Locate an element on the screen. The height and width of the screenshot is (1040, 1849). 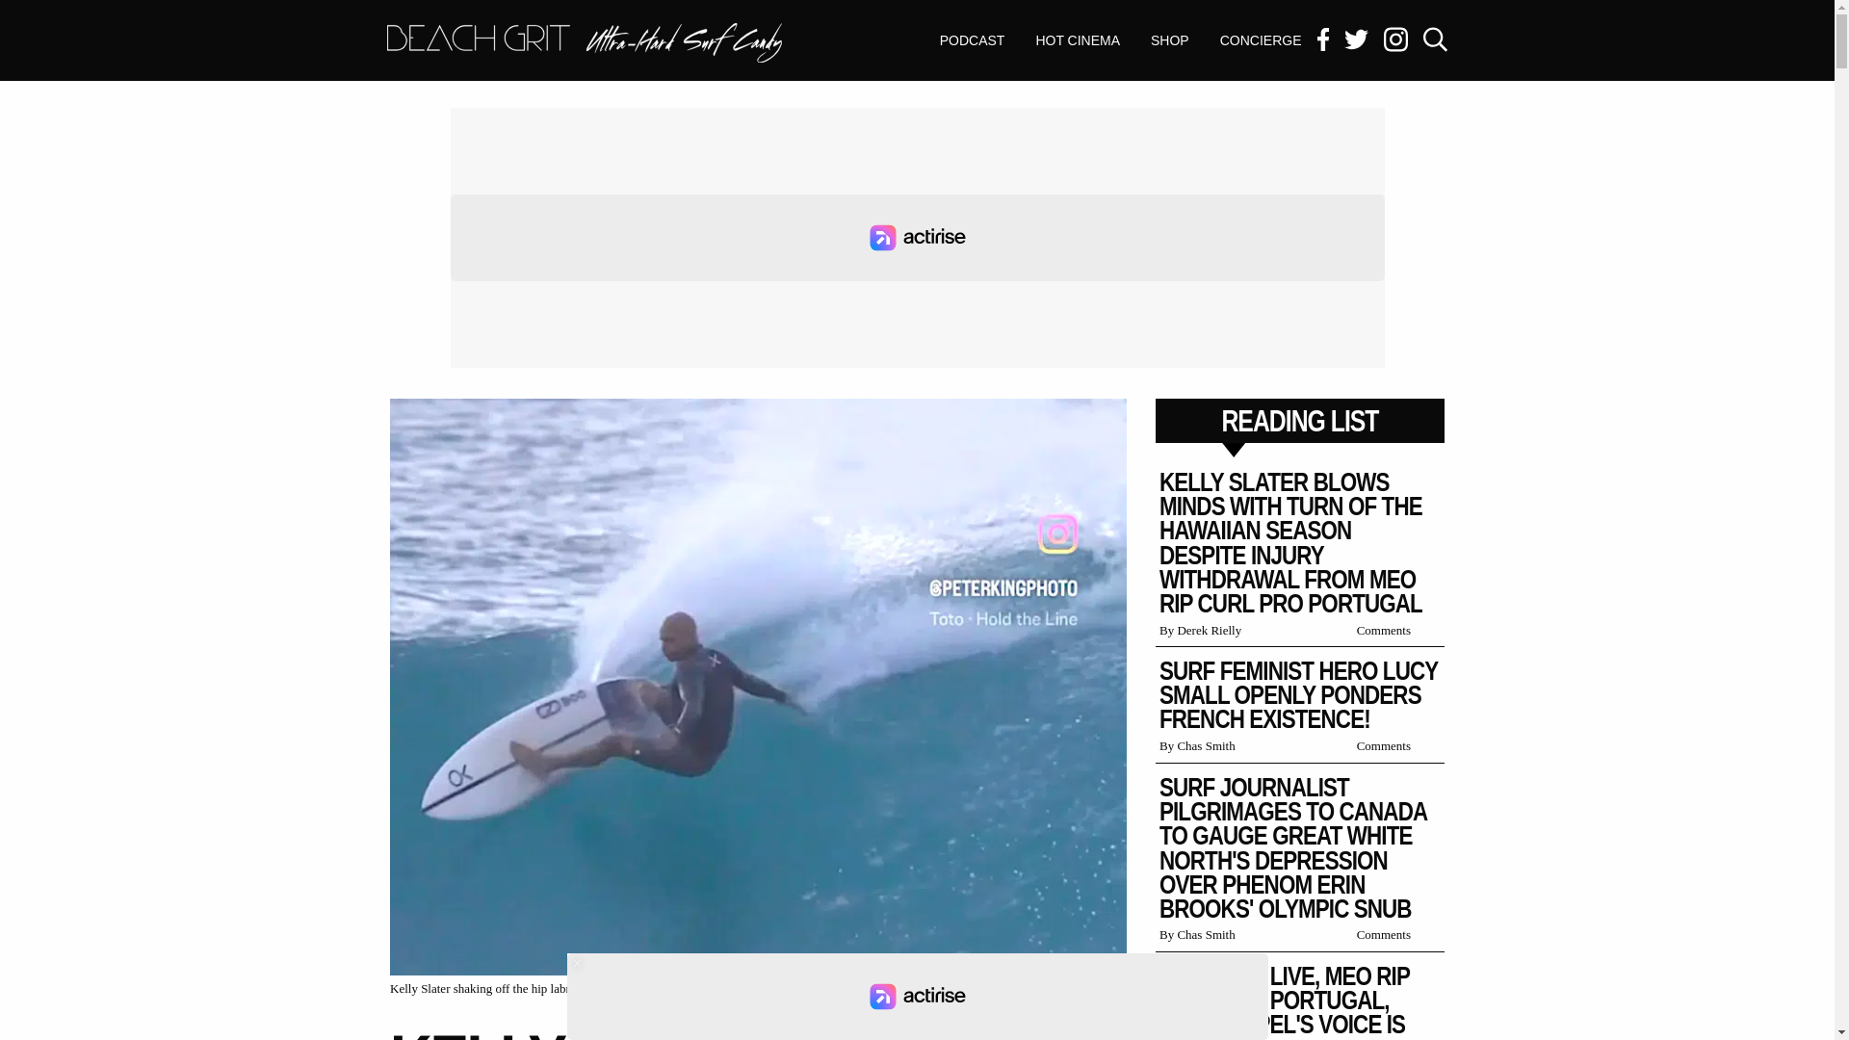
CONCIERGE is located at coordinates (916, 997).